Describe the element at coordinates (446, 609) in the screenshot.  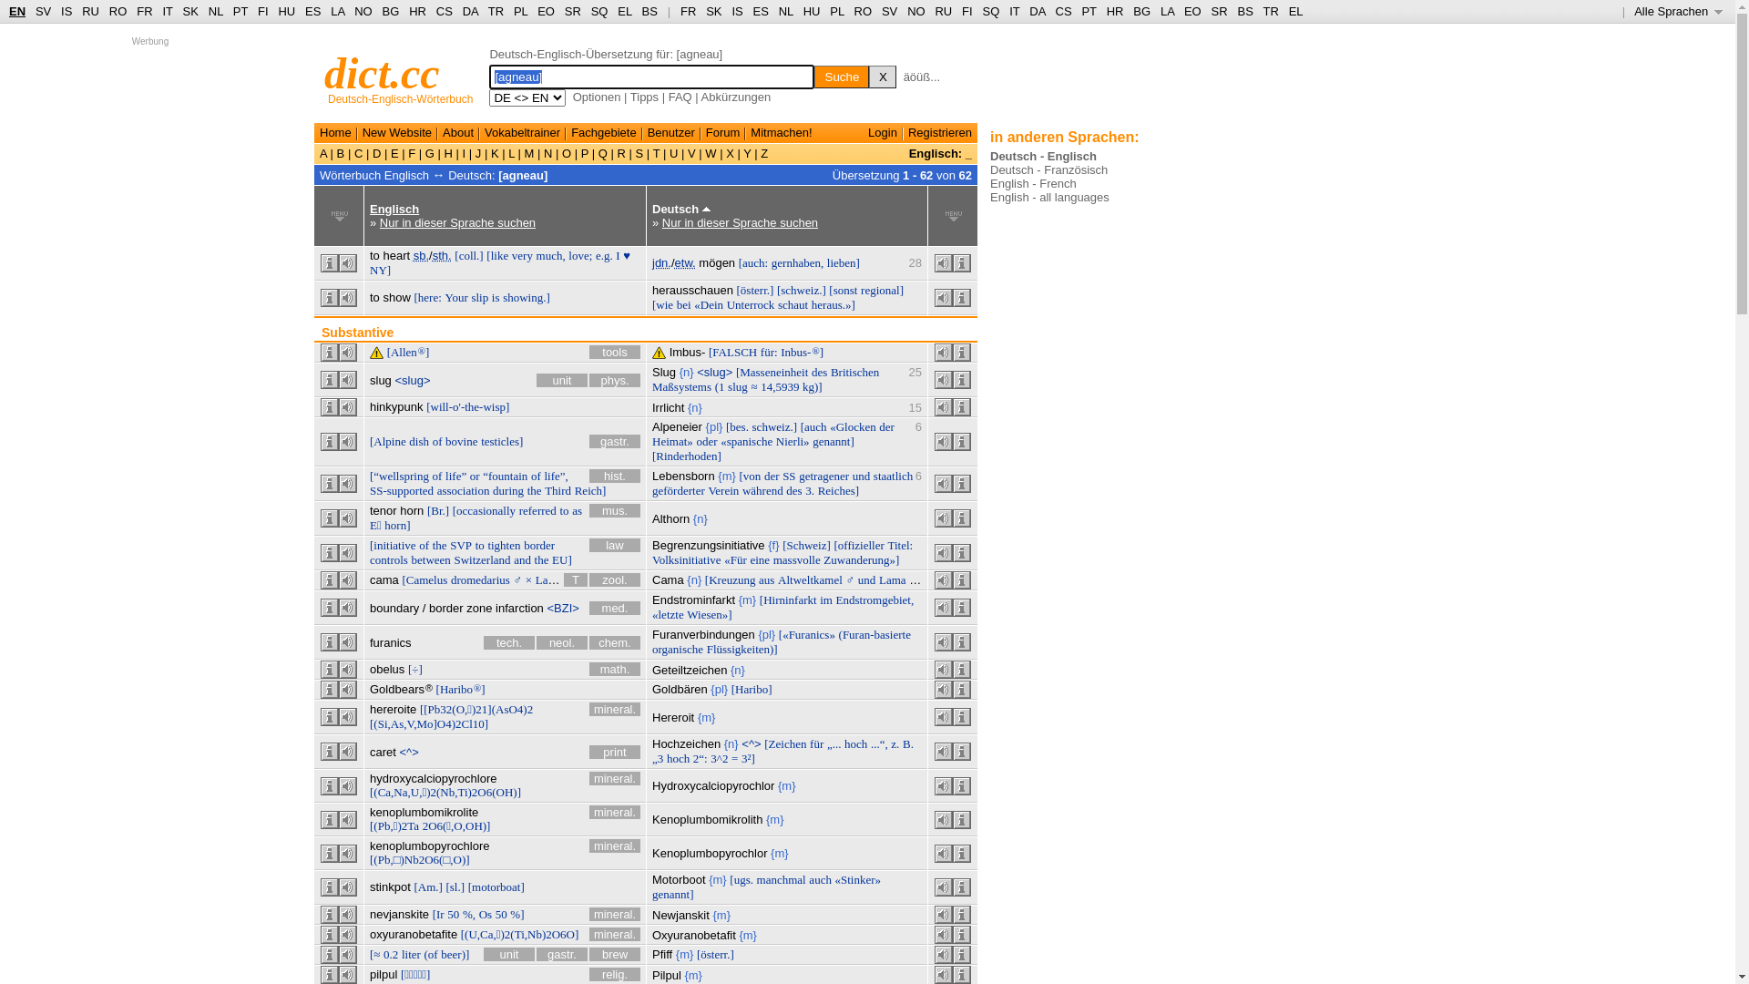
I see `border` at that location.